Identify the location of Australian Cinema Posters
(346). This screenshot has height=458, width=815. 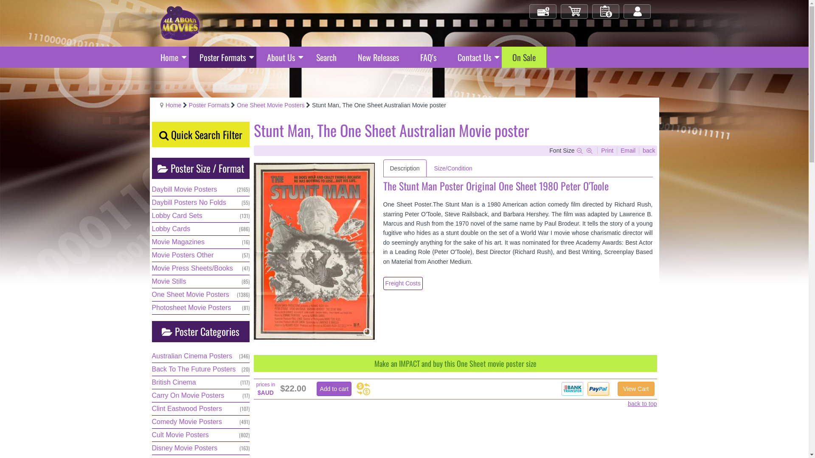
(201, 356).